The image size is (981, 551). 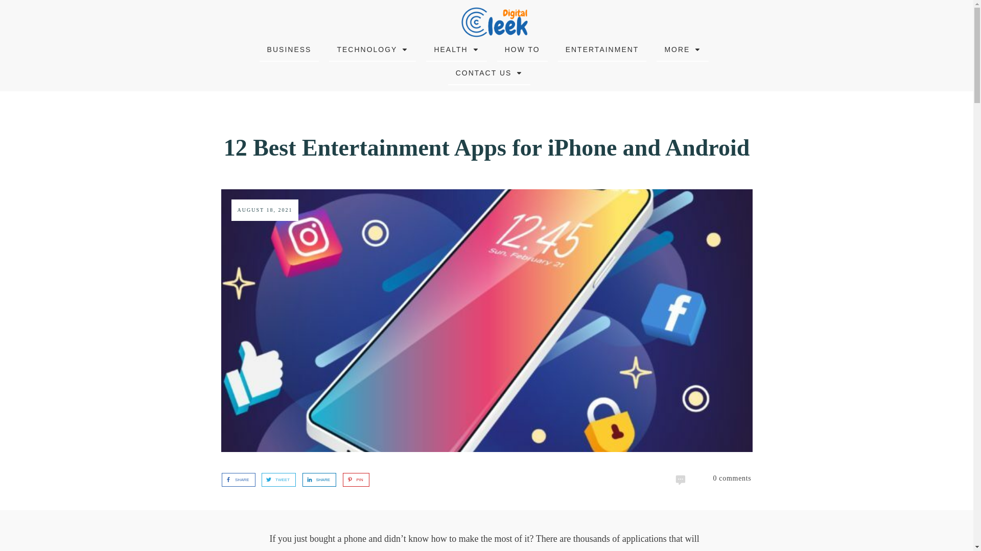 I want to click on TWEET, so click(x=275, y=480).